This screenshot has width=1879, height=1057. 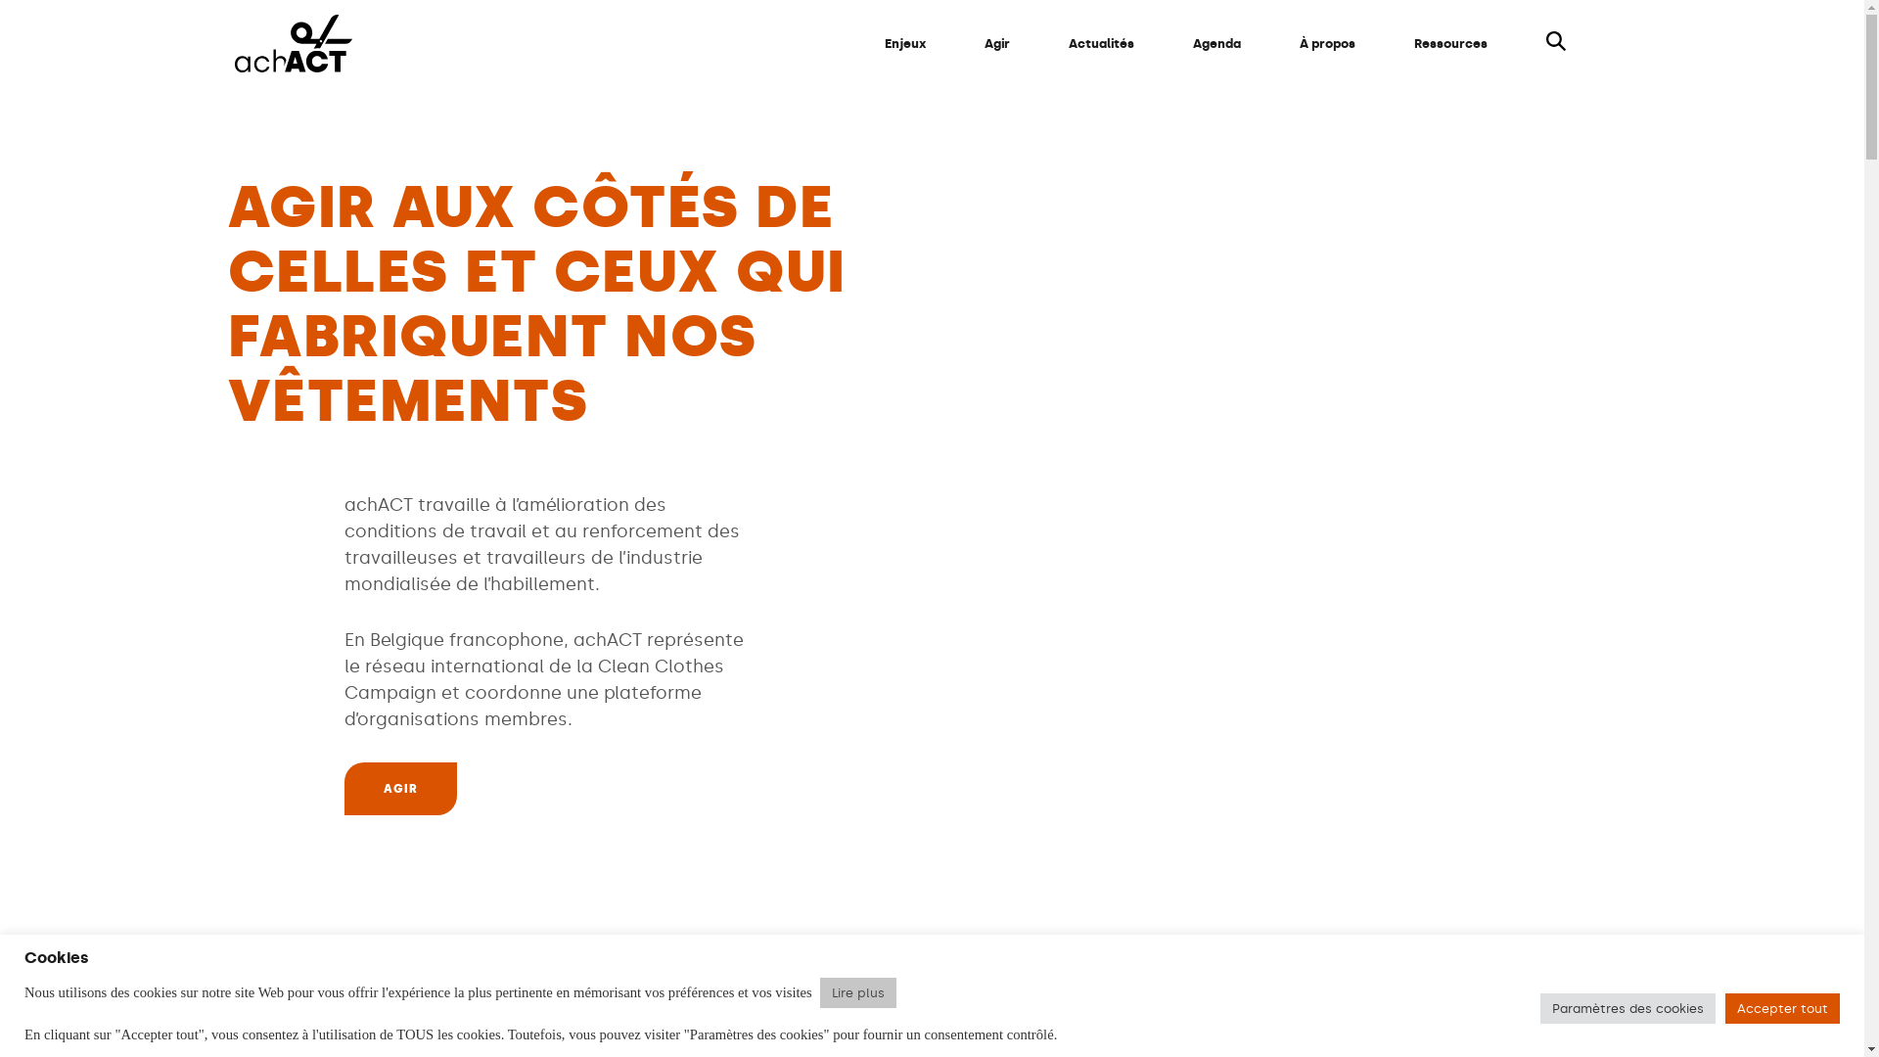 I want to click on Ressources, so click(x=1450, y=44).